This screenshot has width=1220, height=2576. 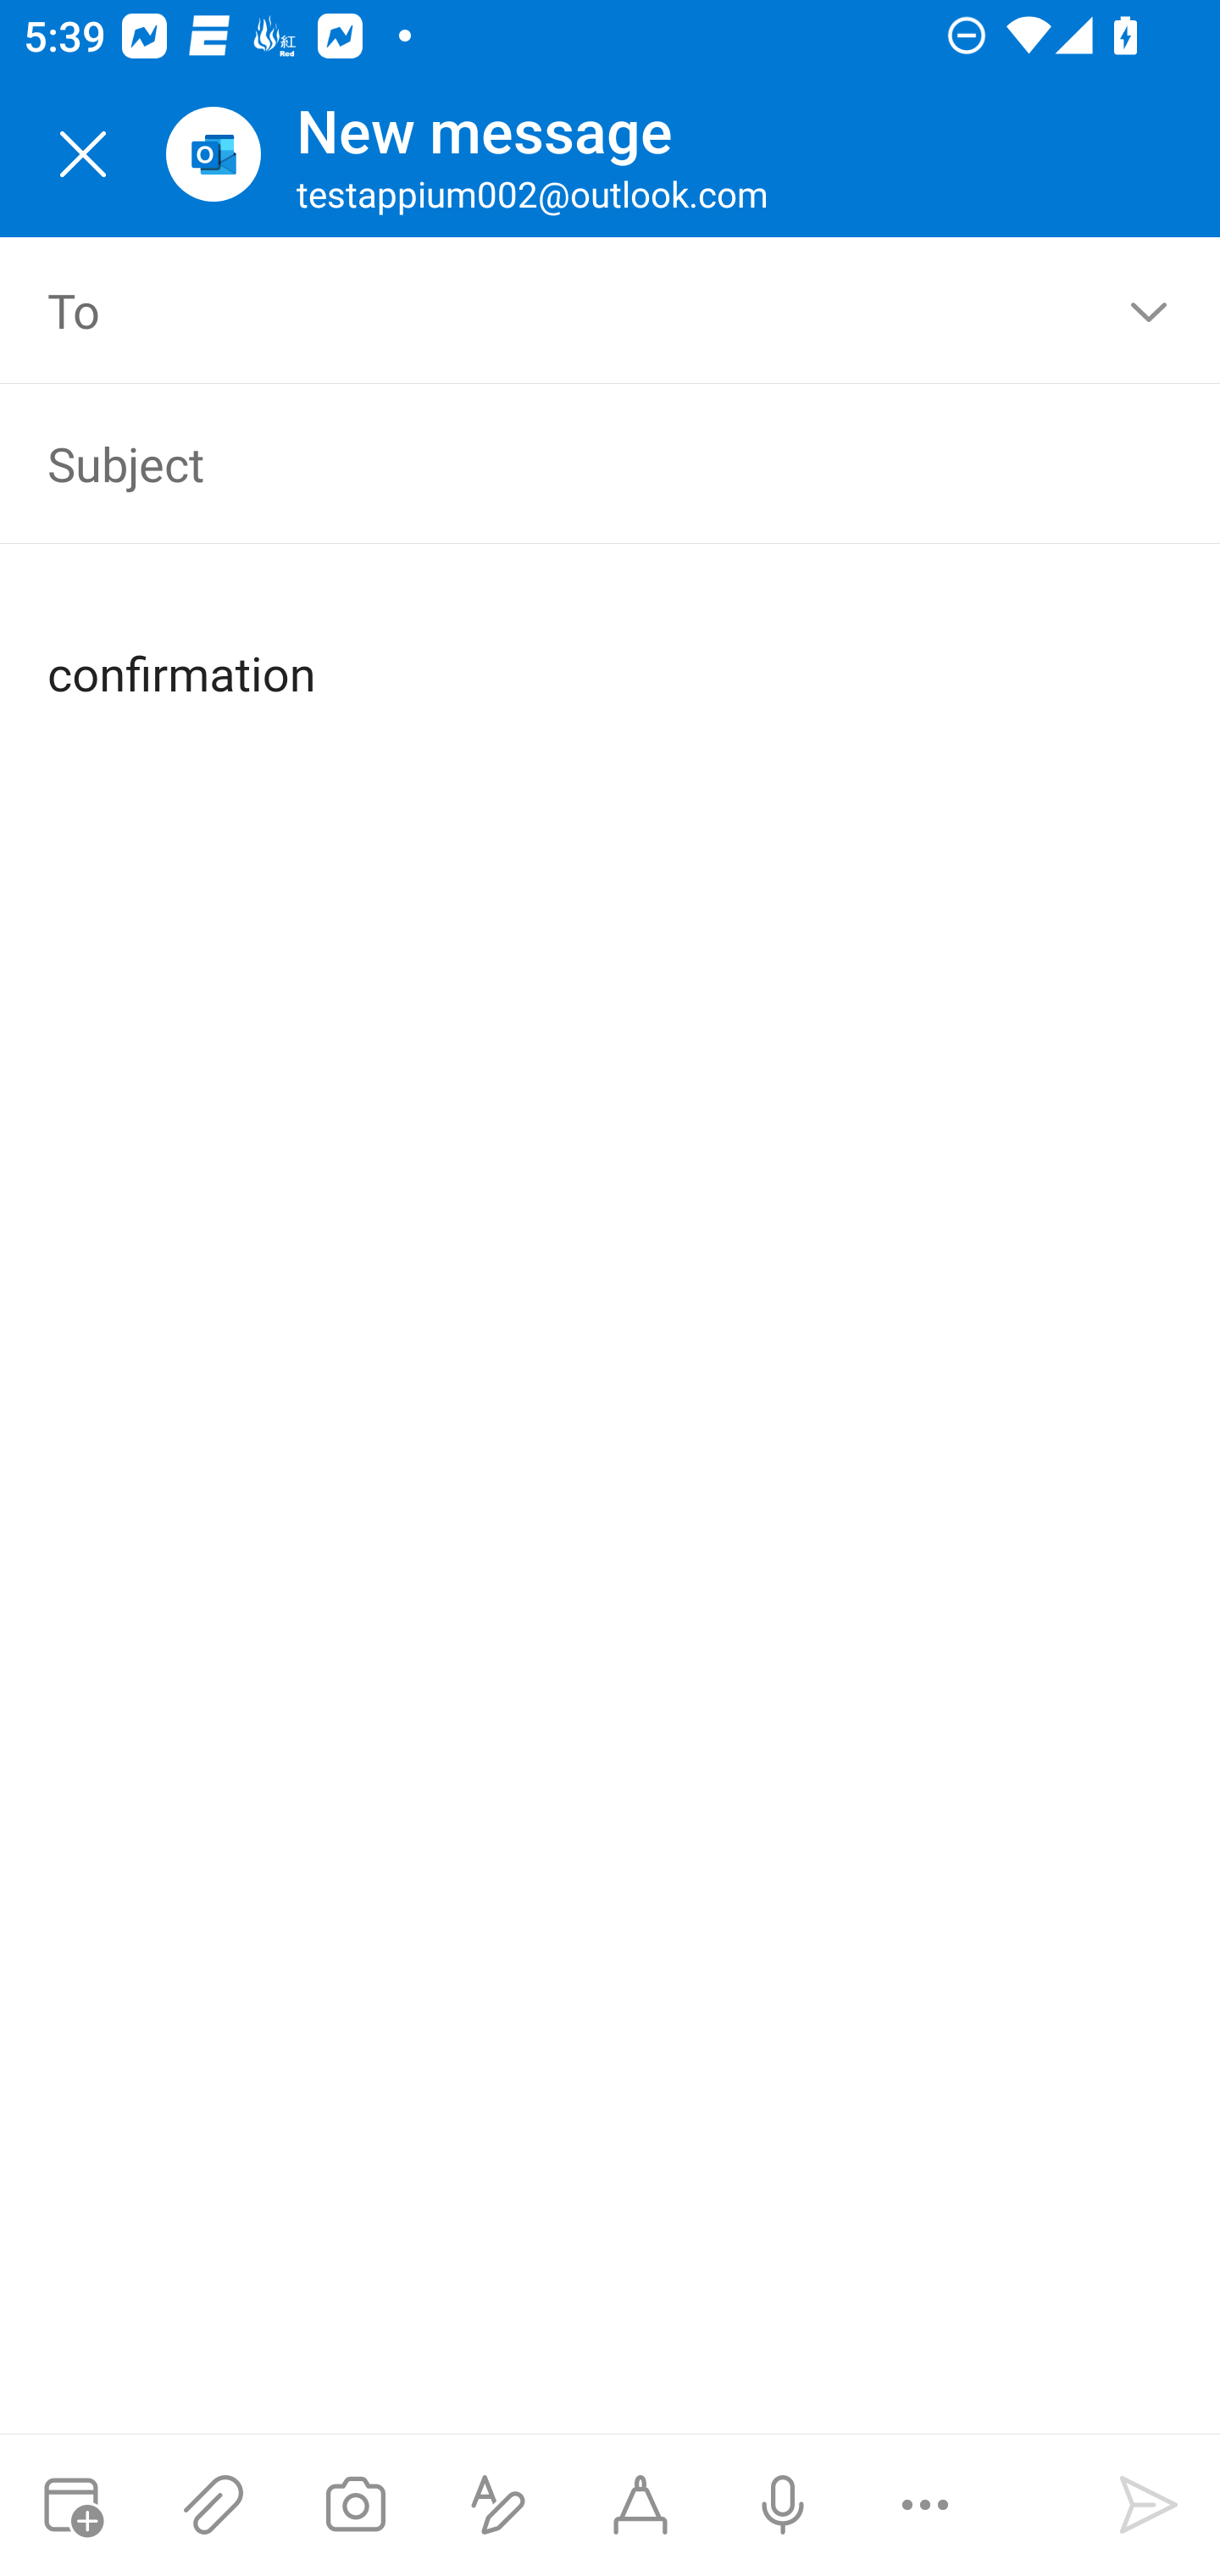 What do you see at coordinates (355, 2505) in the screenshot?
I see `Take a photo` at bounding box center [355, 2505].